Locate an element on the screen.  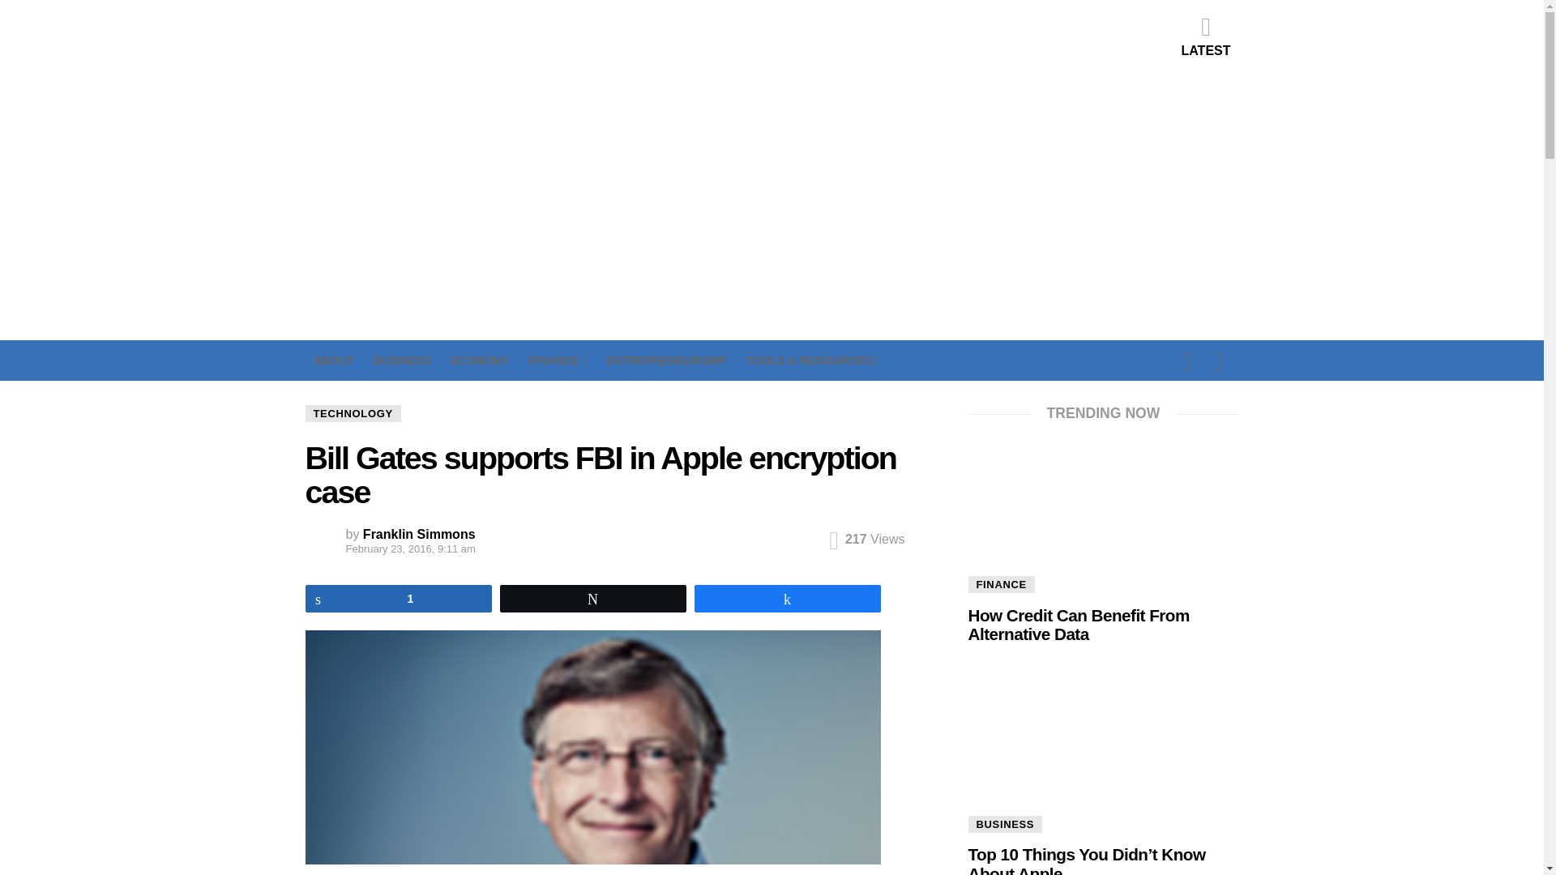
FINANCE is located at coordinates (558, 360).